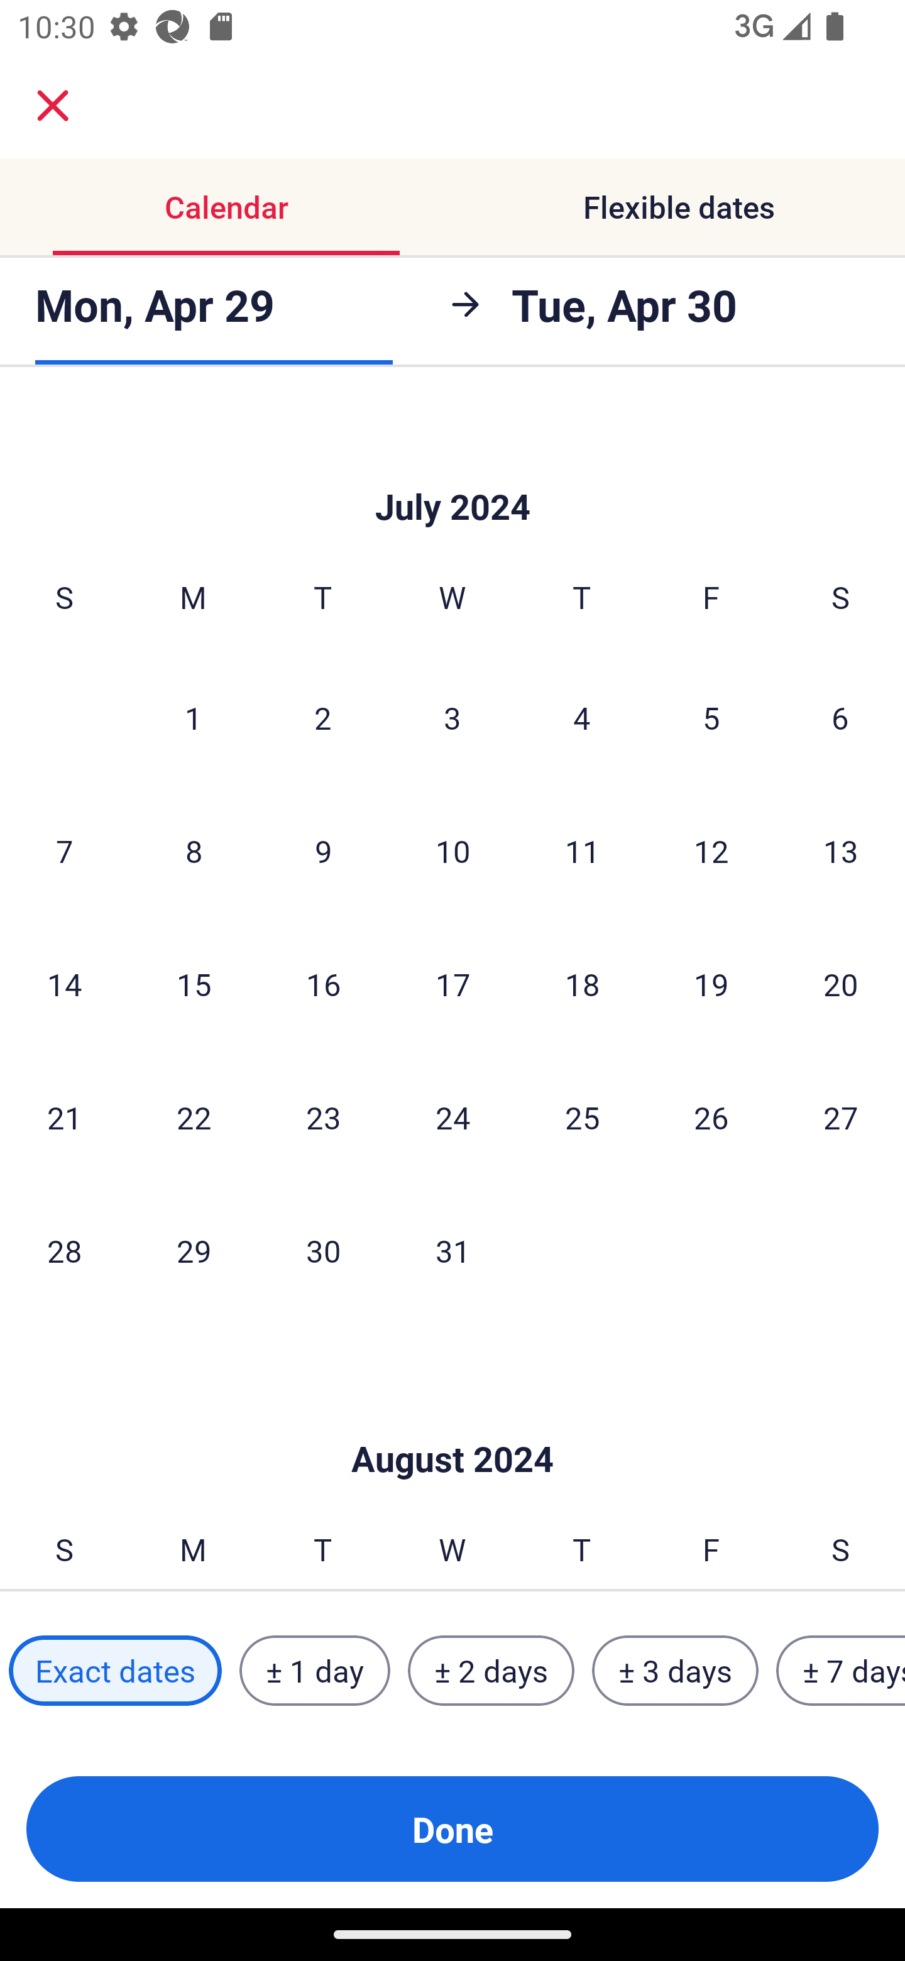  Describe the element at coordinates (582, 1118) in the screenshot. I see `25 Thursday, July 25, 2024` at that location.